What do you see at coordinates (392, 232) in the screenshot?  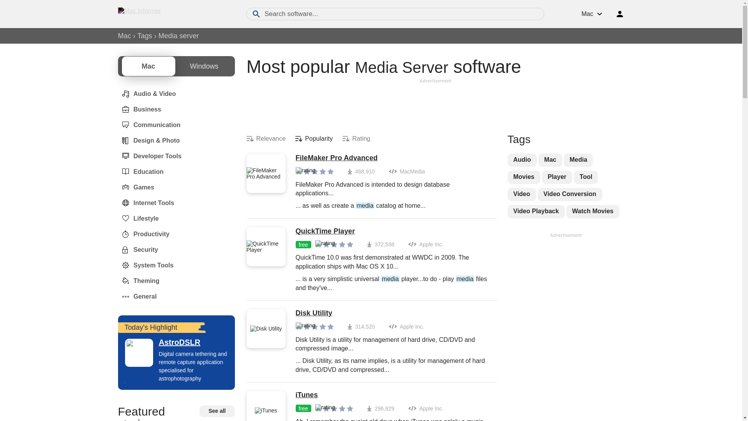 I see `QuickTime Player` at bounding box center [392, 232].